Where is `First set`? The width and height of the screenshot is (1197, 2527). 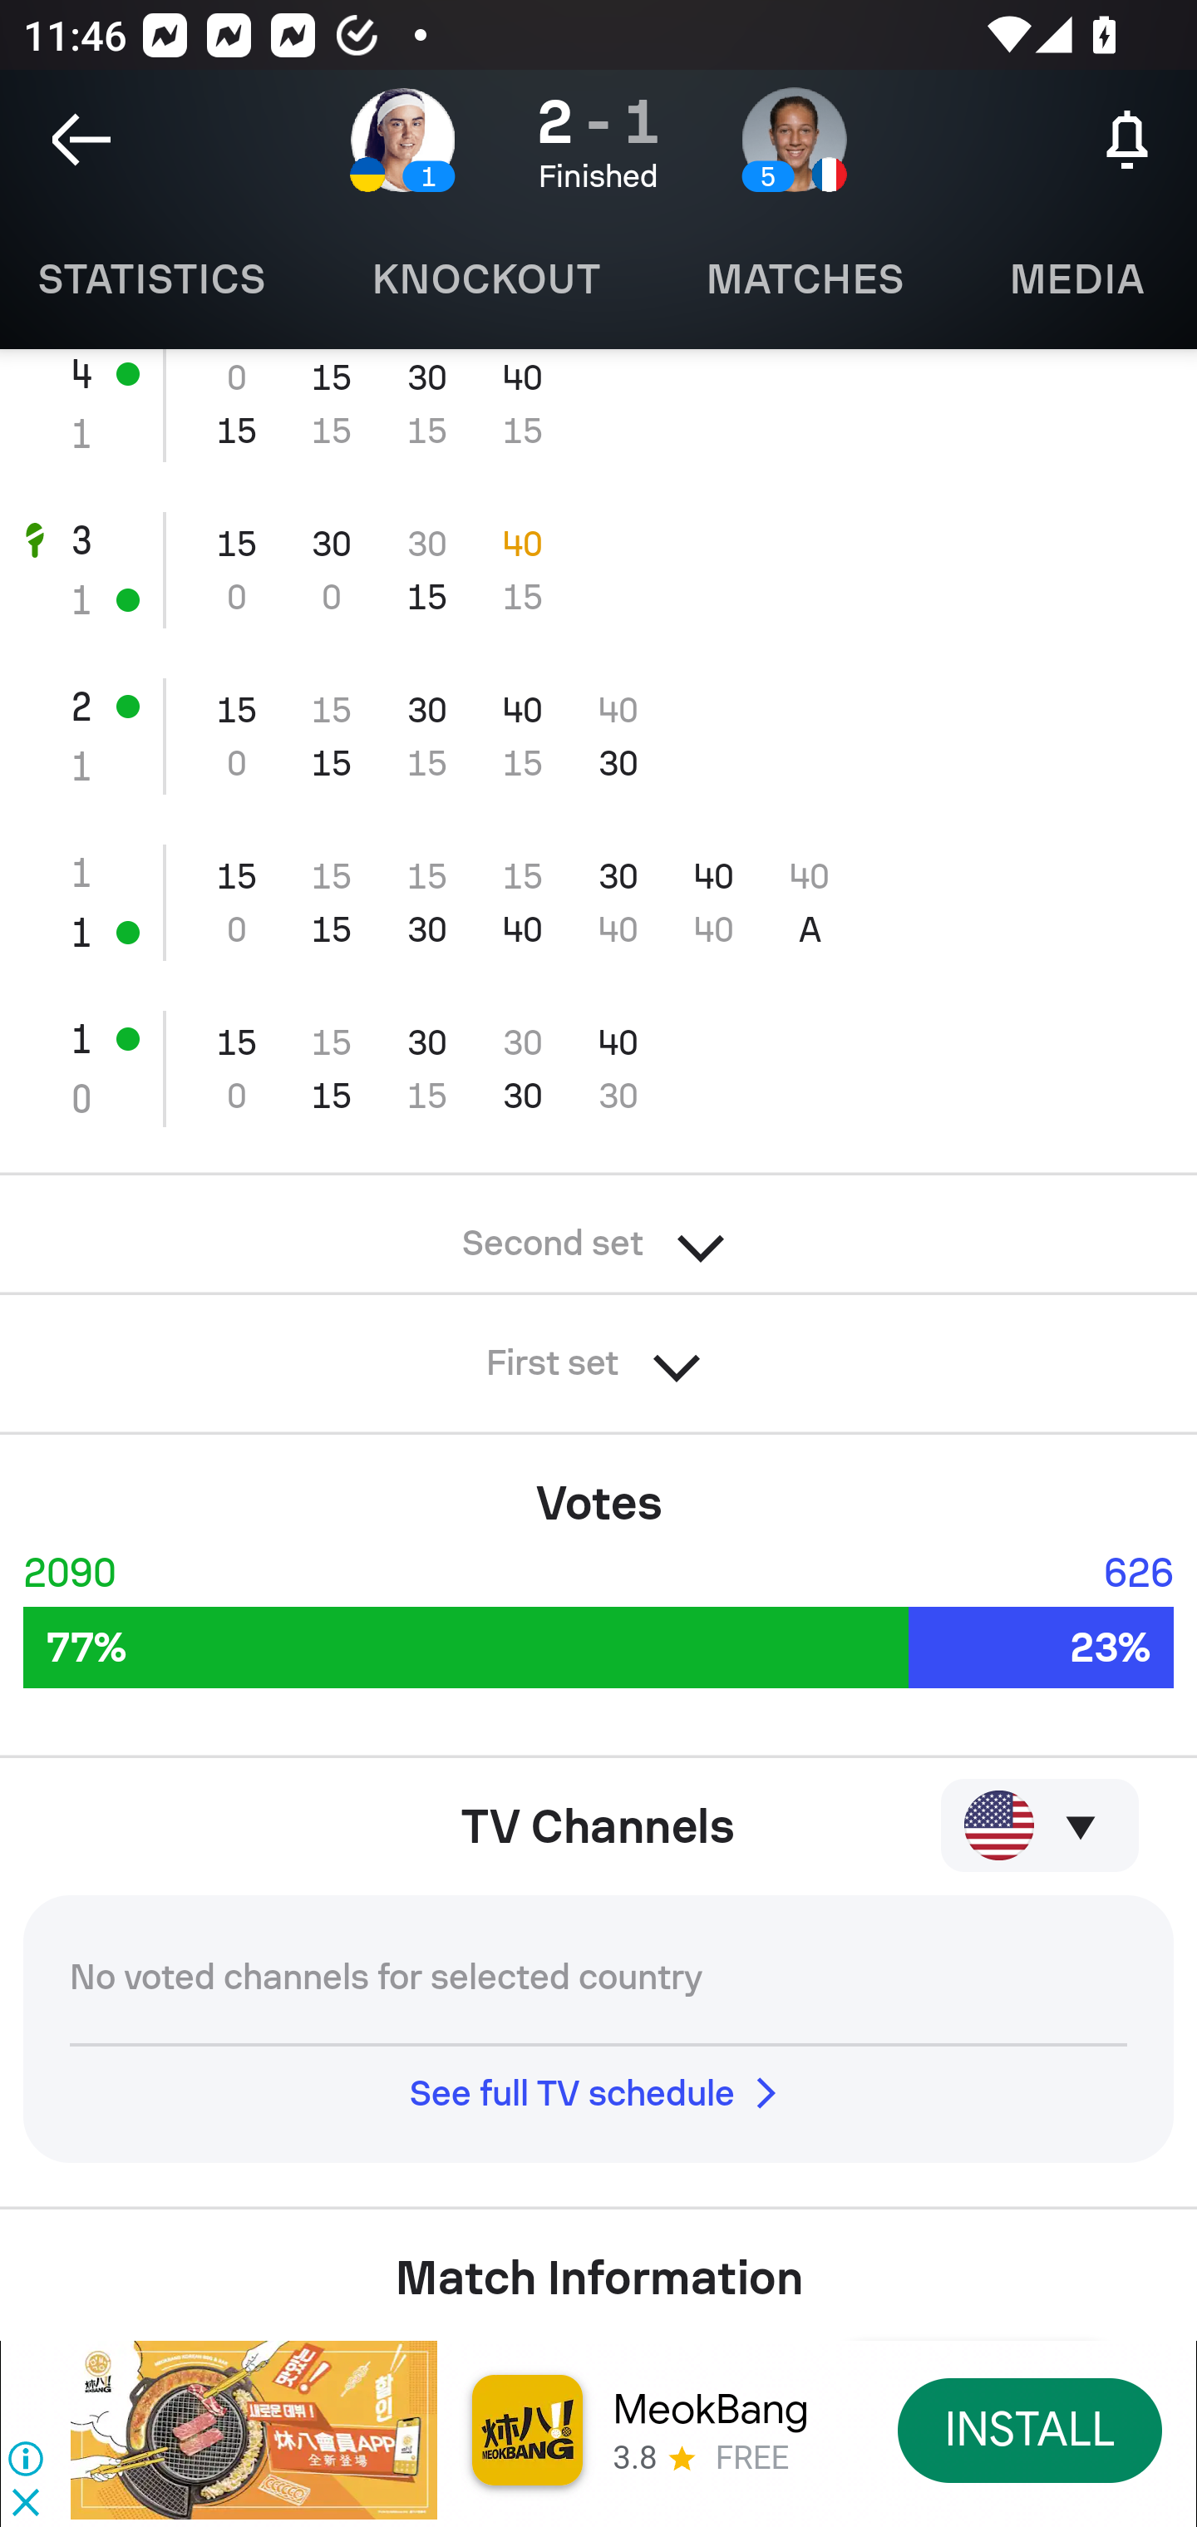 First set is located at coordinates (598, 1353).